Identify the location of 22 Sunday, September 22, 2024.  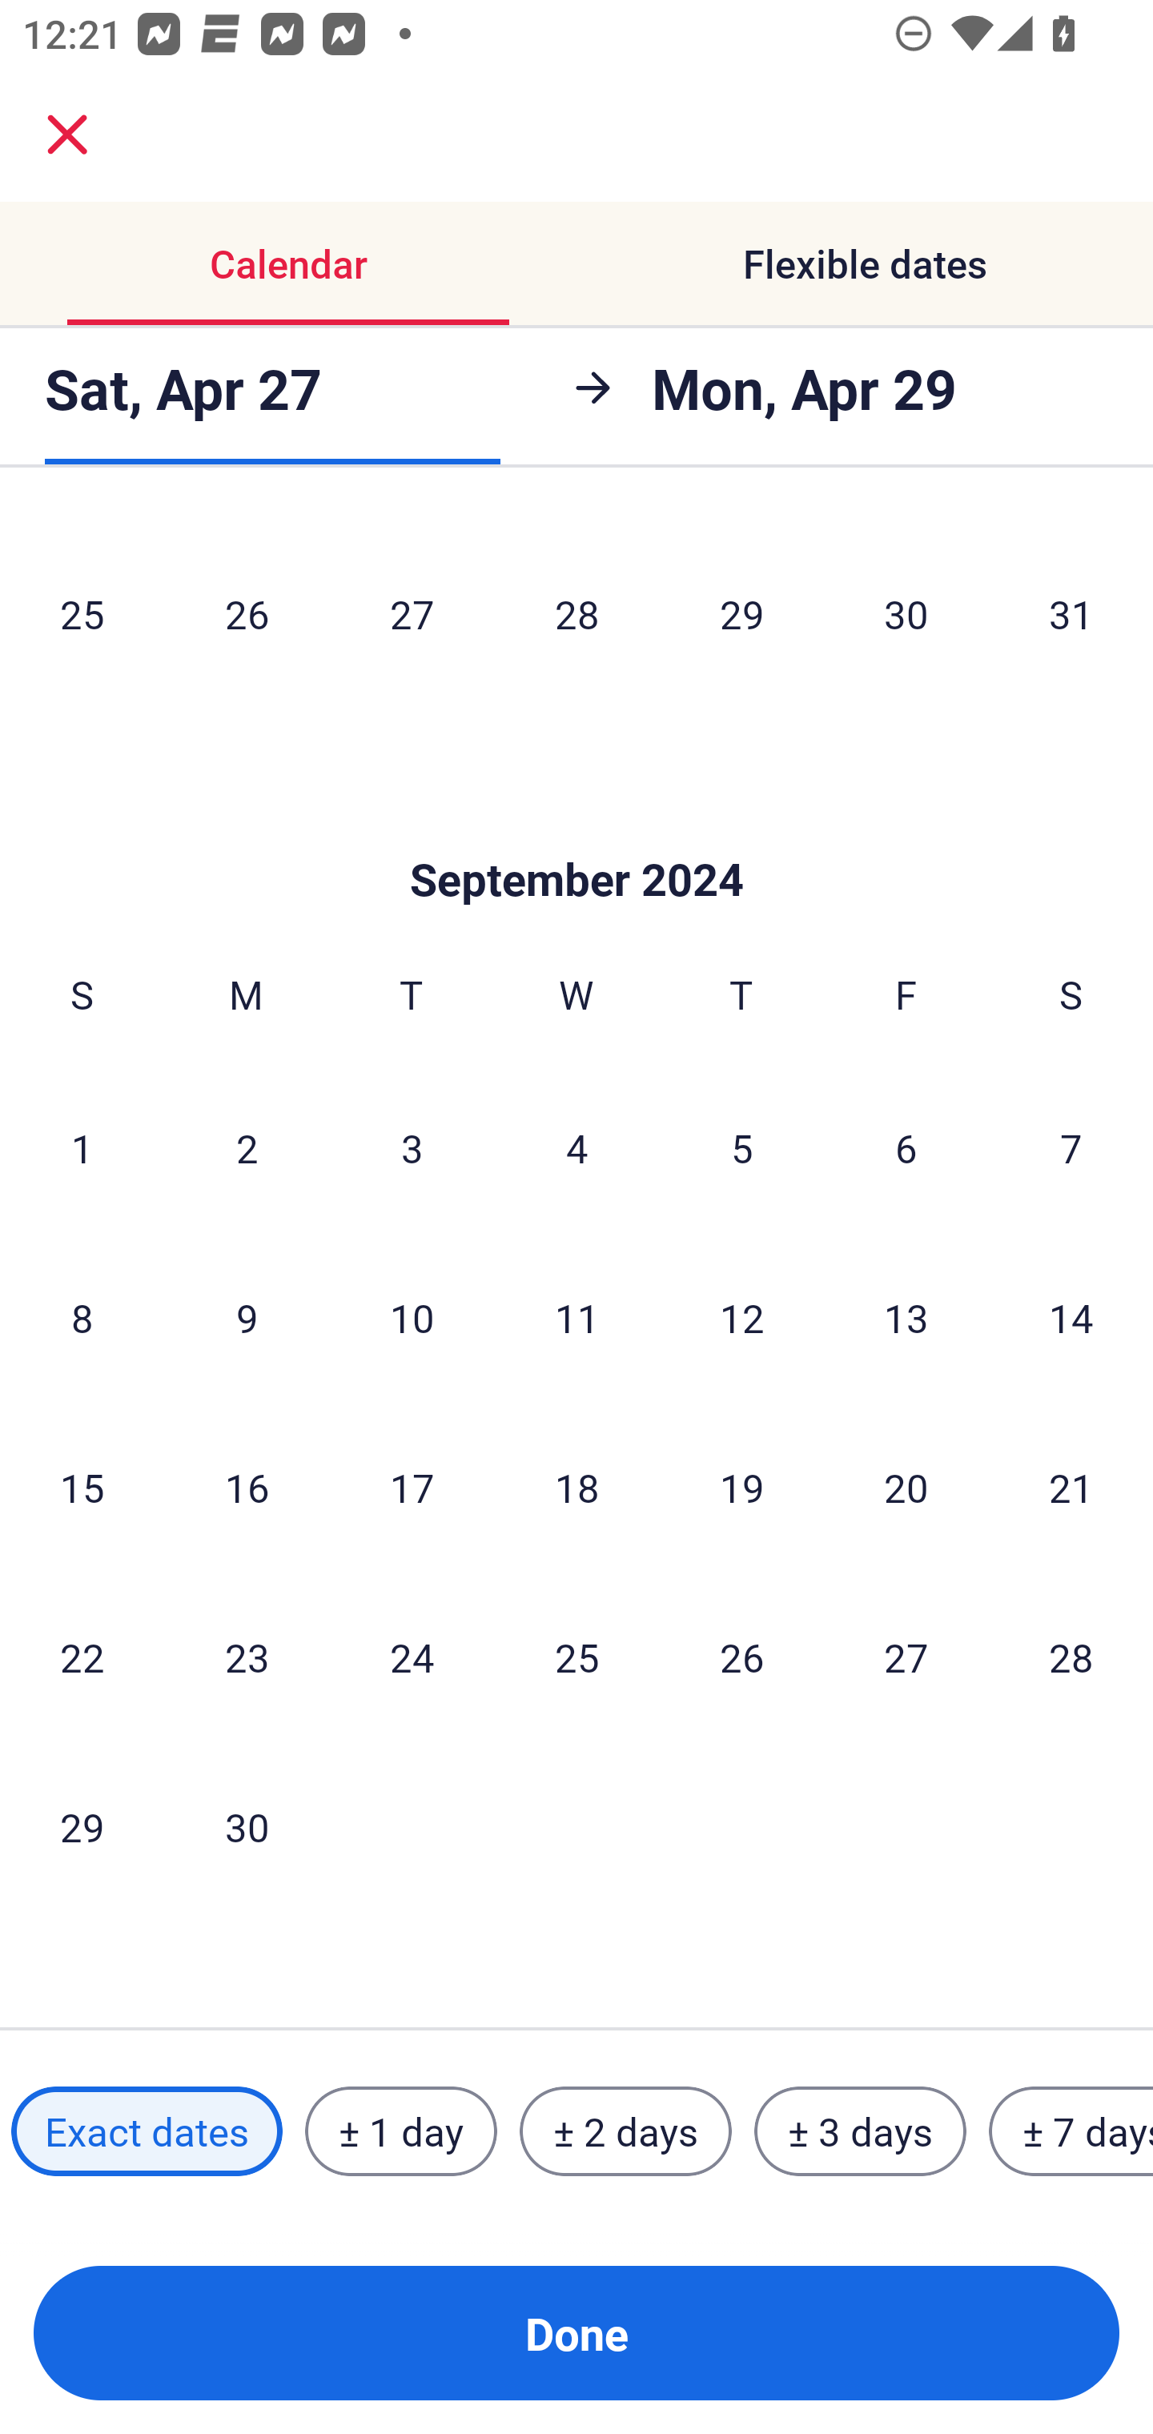
(82, 1656).